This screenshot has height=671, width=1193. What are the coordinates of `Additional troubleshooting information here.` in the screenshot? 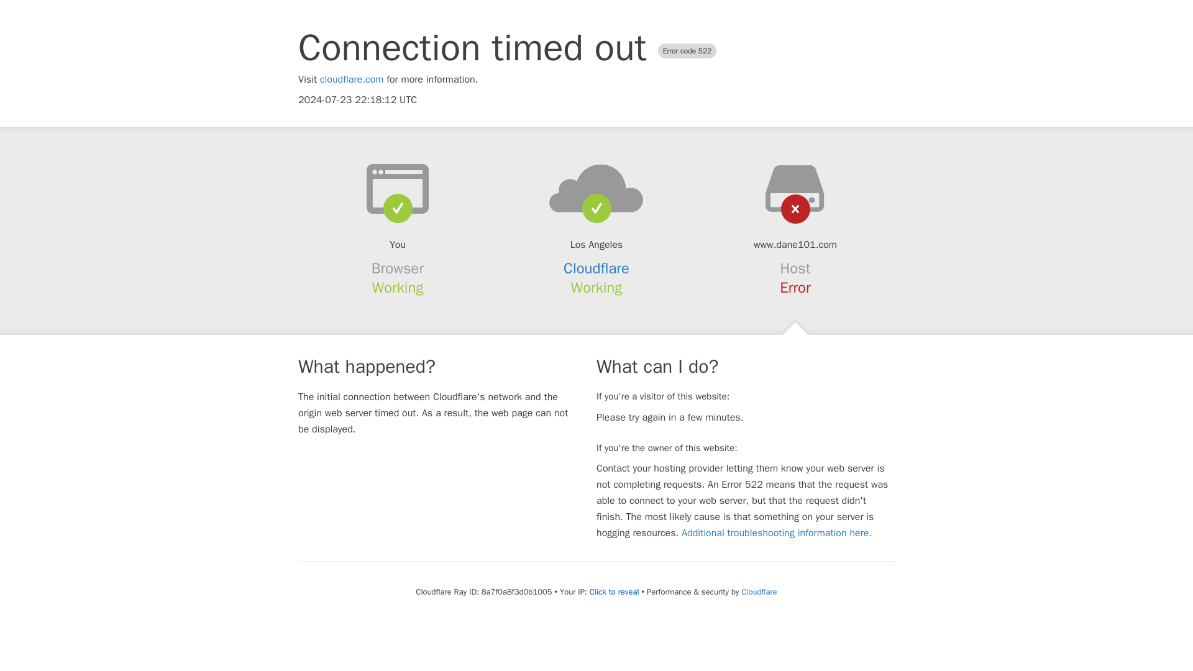 It's located at (777, 533).